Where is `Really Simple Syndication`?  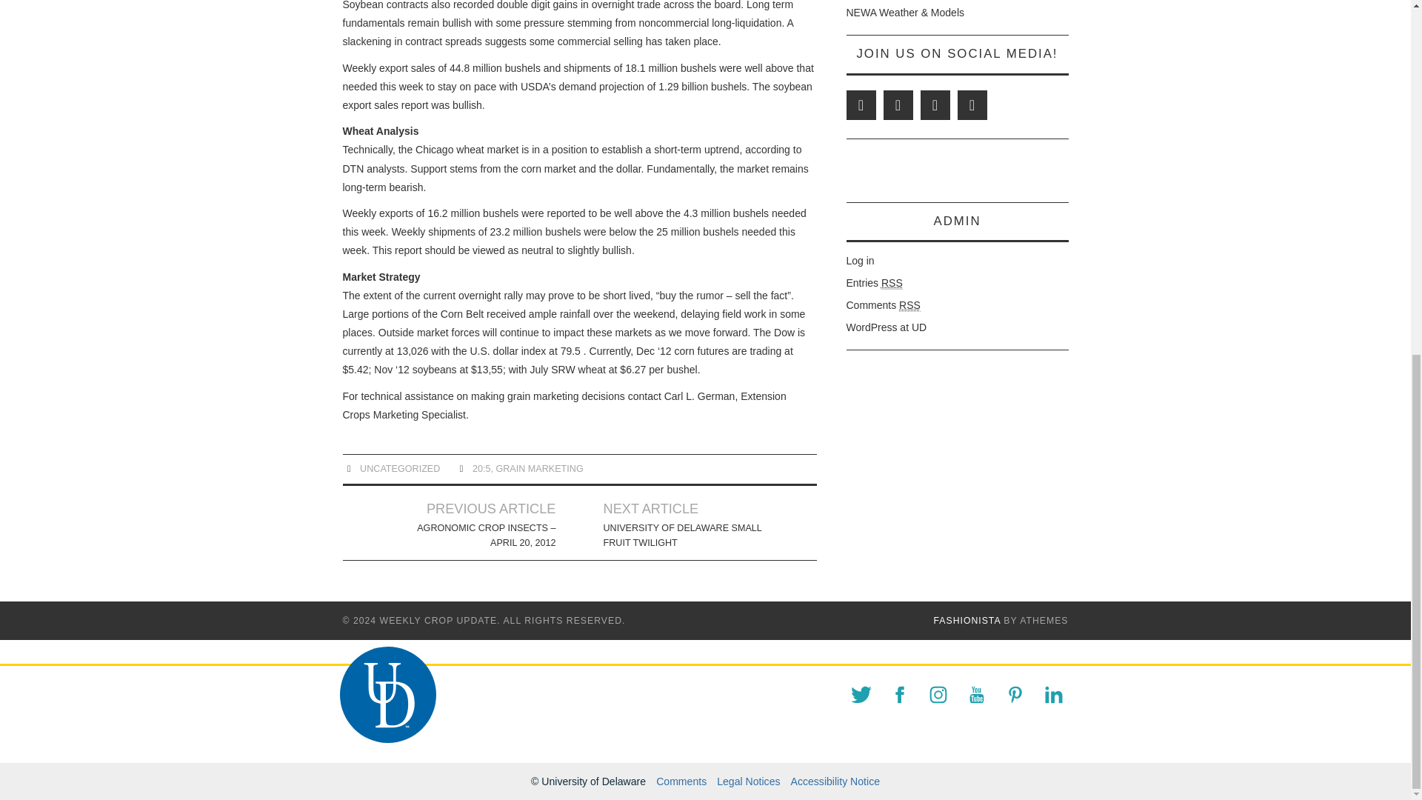
Really Simple Syndication is located at coordinates (909, 305).